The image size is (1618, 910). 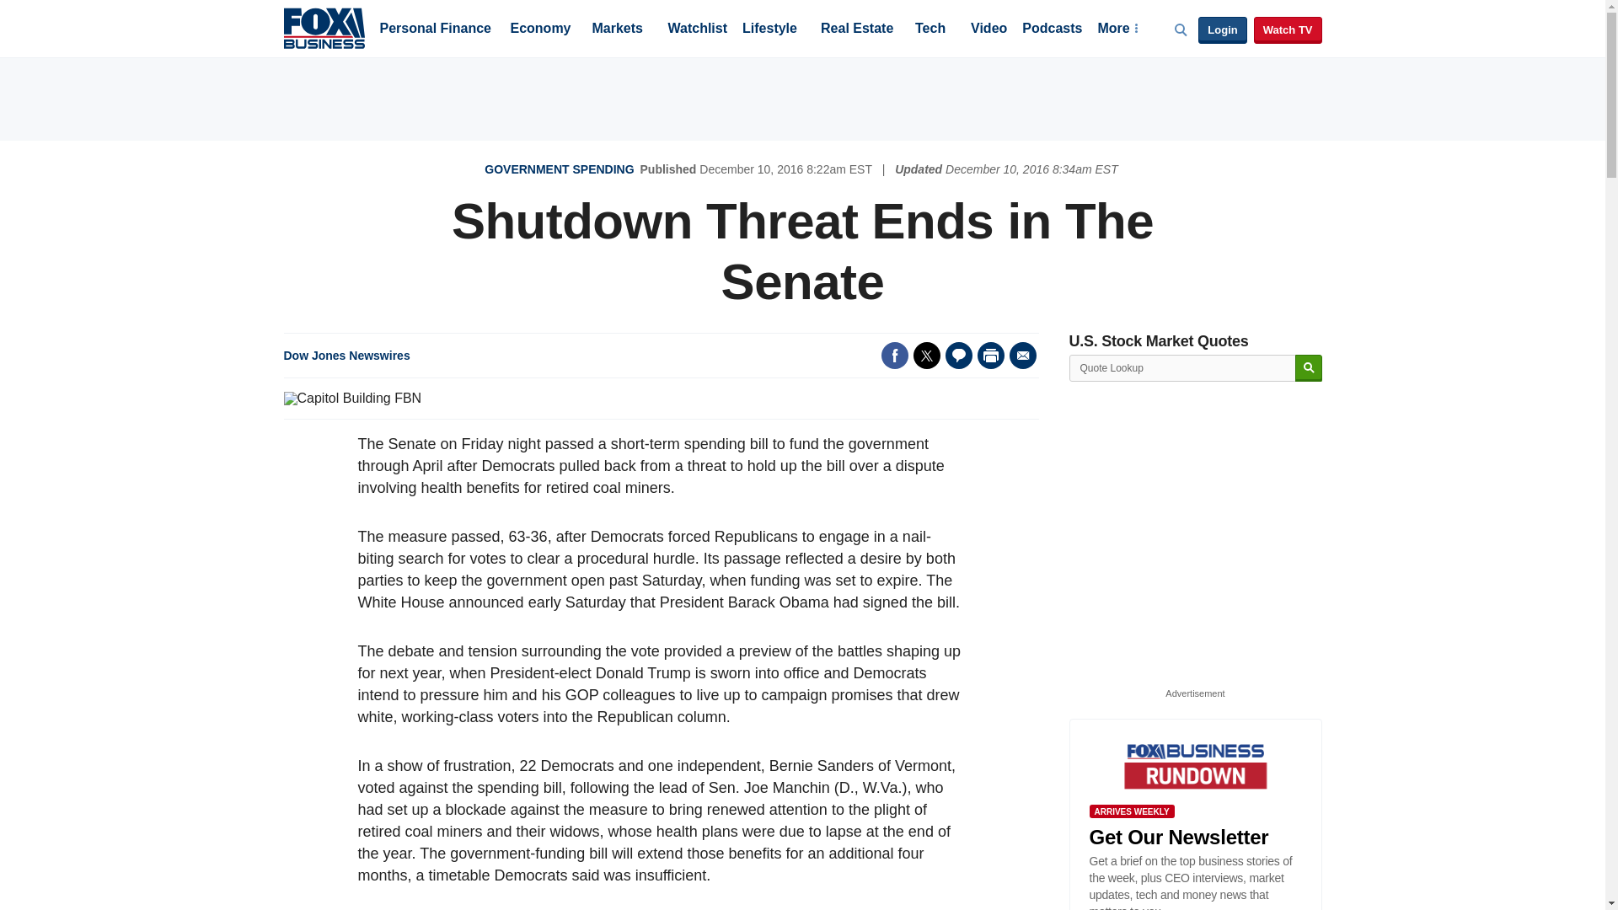 What do you see at coordinates (1308, 368) in the screenshot?
I see `Search` at bounding box center [1308, 368].